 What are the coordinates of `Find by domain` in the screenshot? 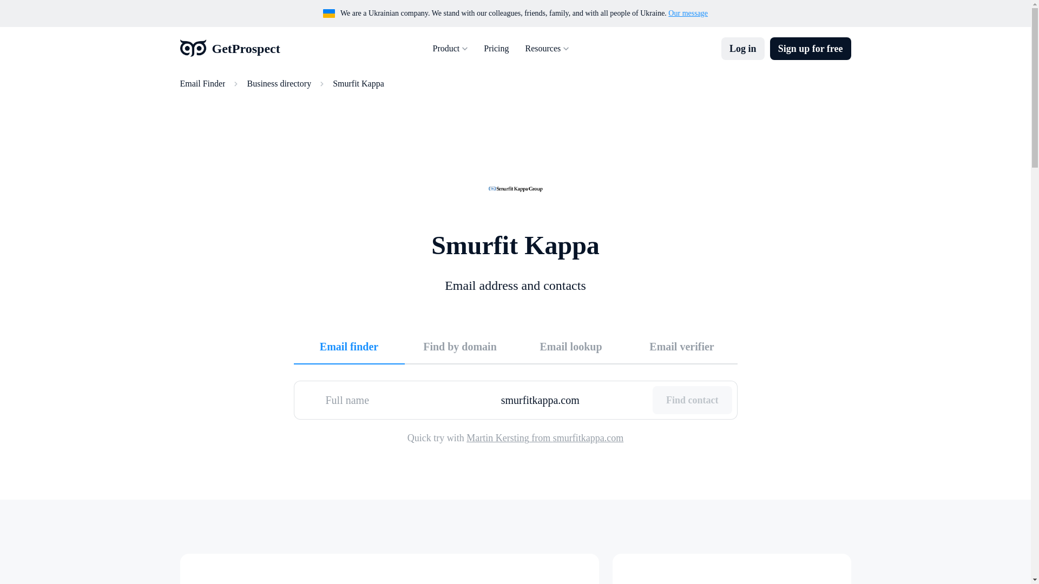 It's located at (460, 346).